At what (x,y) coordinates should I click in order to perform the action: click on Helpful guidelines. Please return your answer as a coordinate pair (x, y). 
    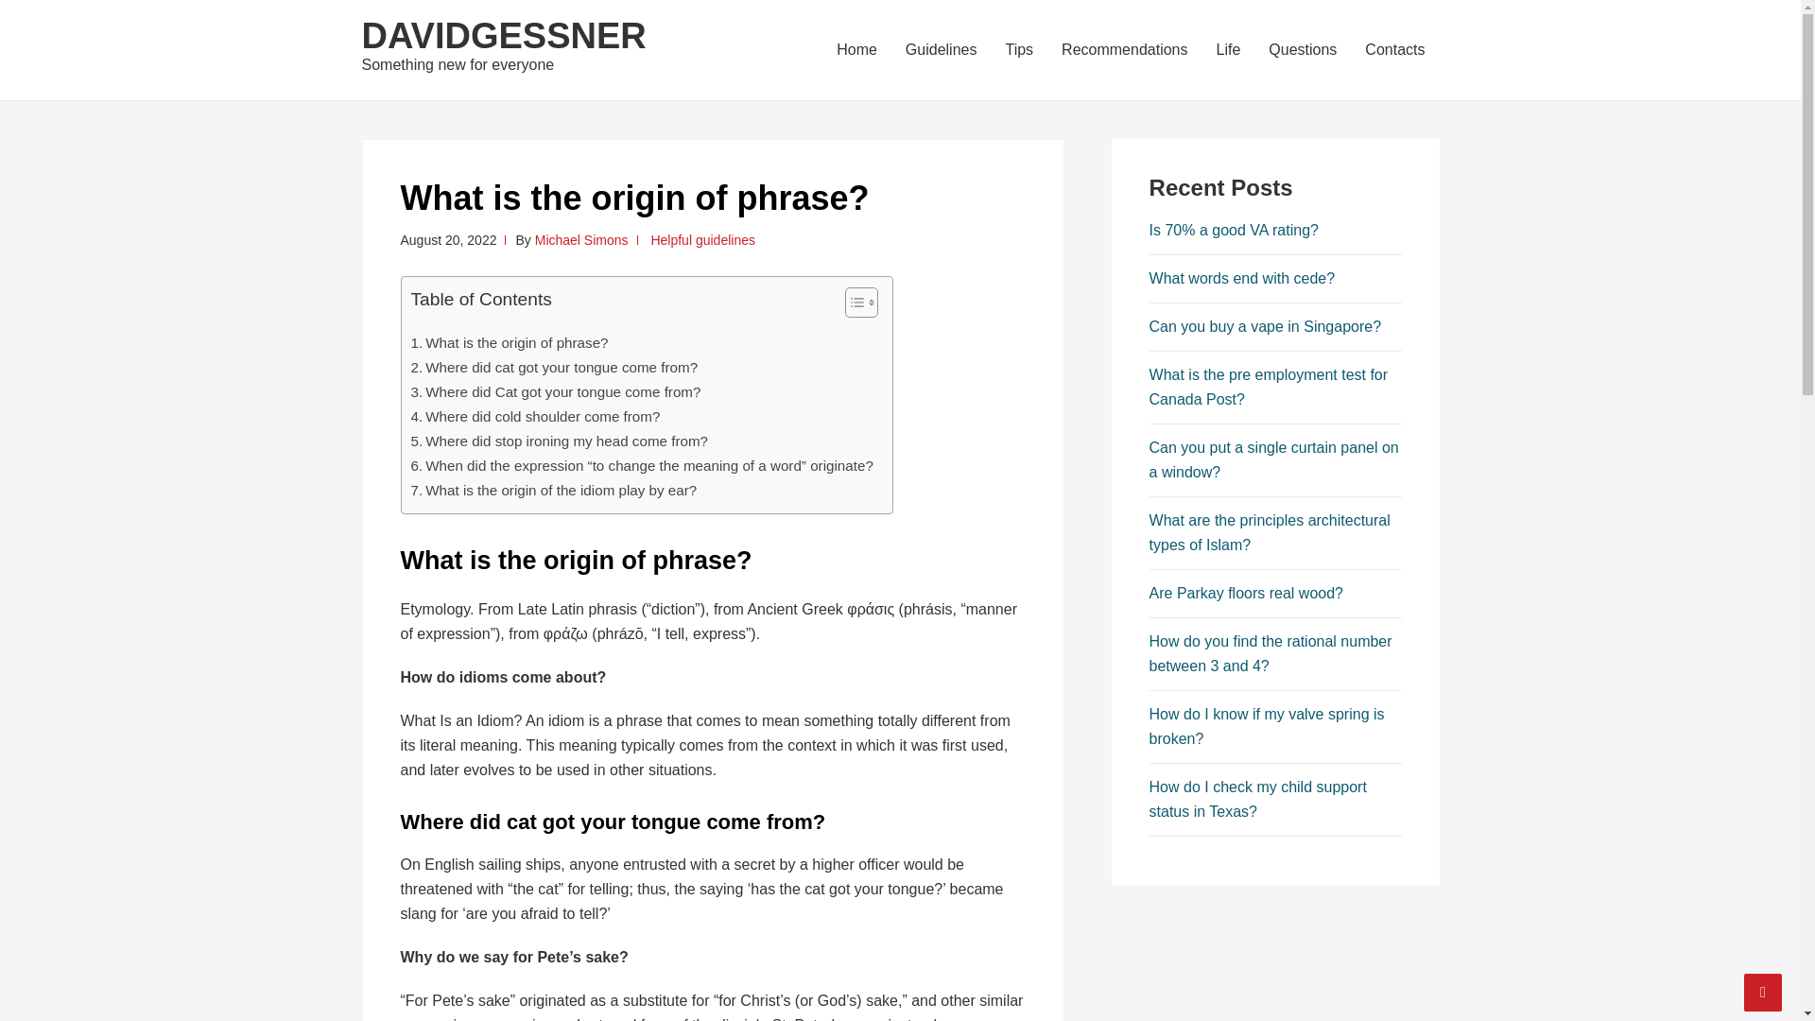
    Looking at the image, I should click on (701, 240).